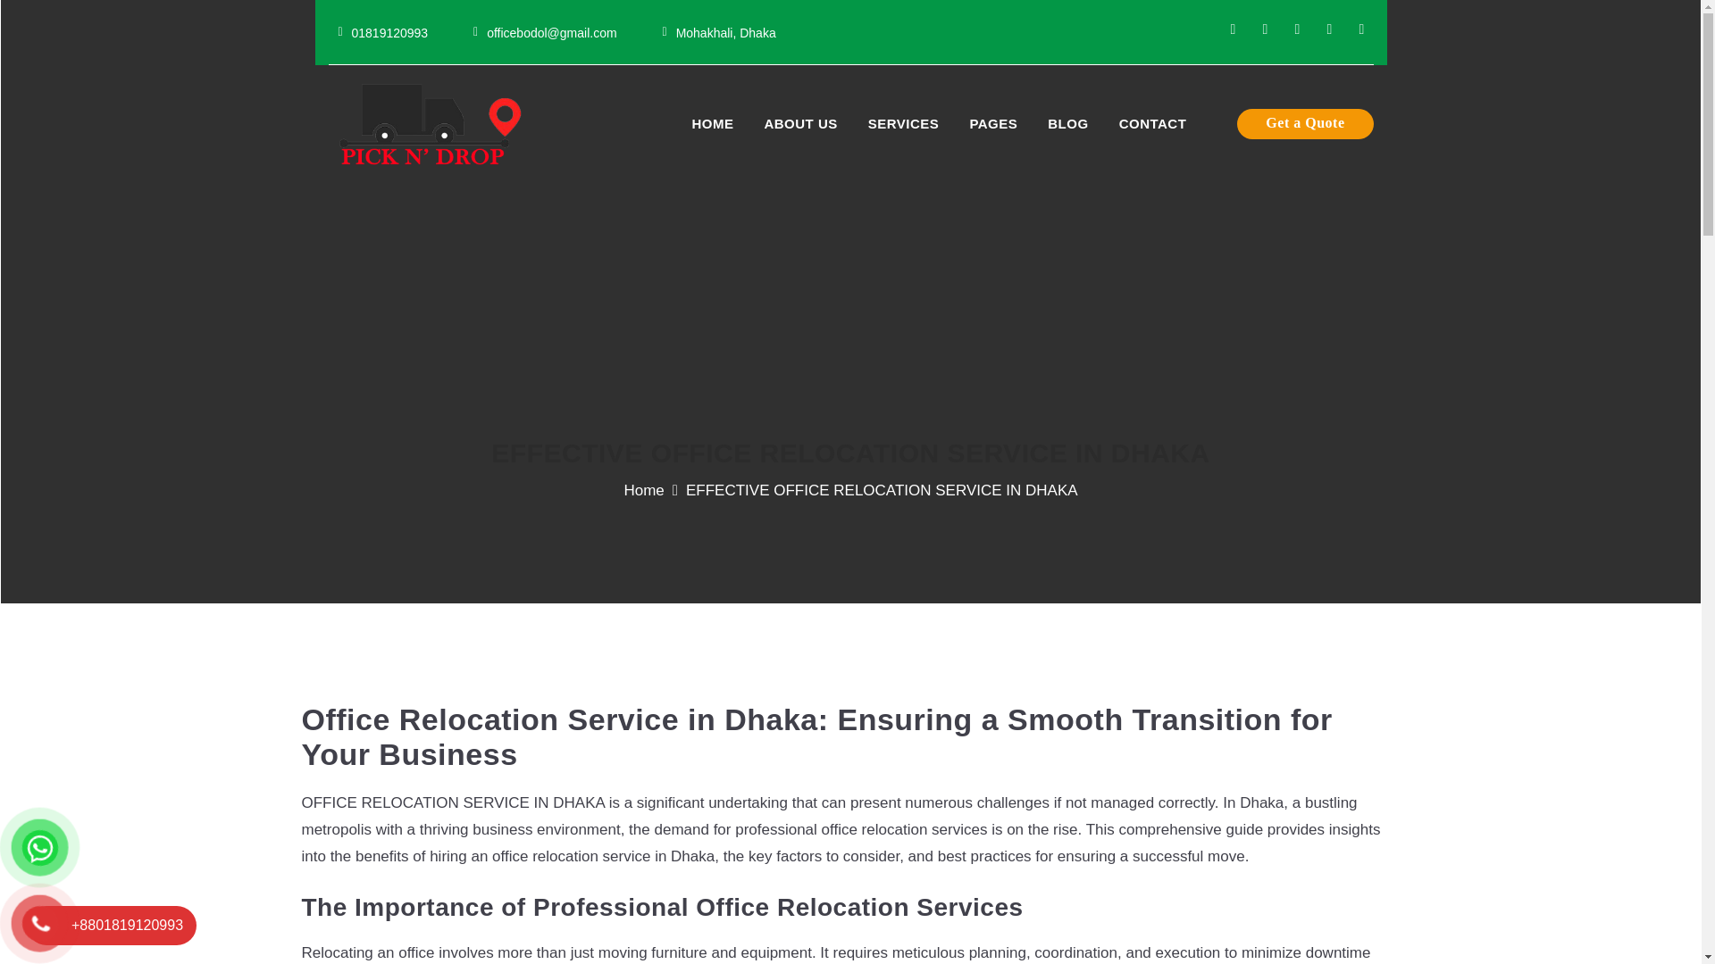 This screenshot has height=964, width=1715. What do you see at coordinates (992, 123) in the screenshot?
I see `PAGES` at bounding box center [992, 123].